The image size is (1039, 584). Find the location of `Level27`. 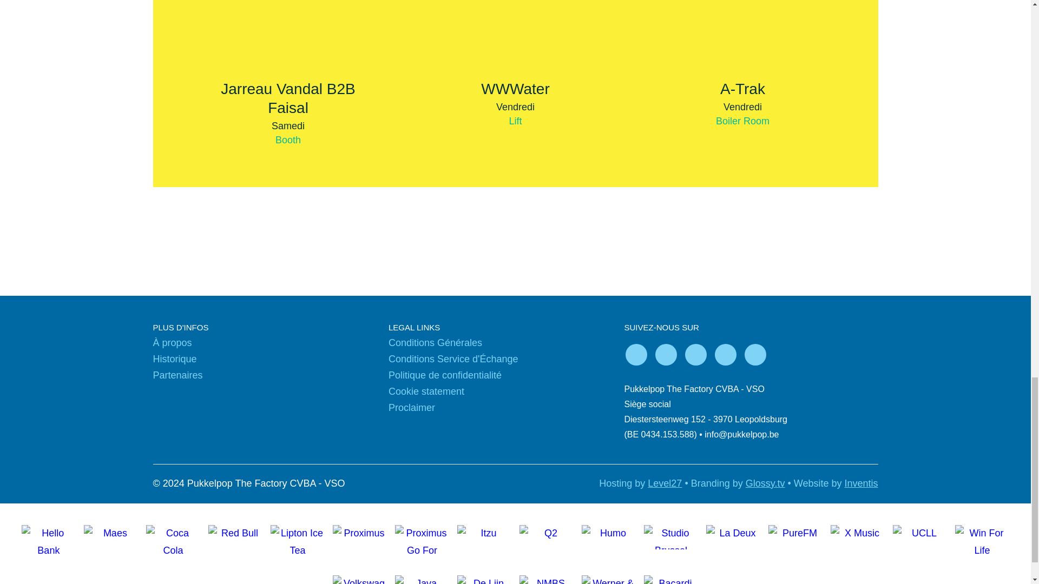

Level27 is located at coordinates (665, 483).